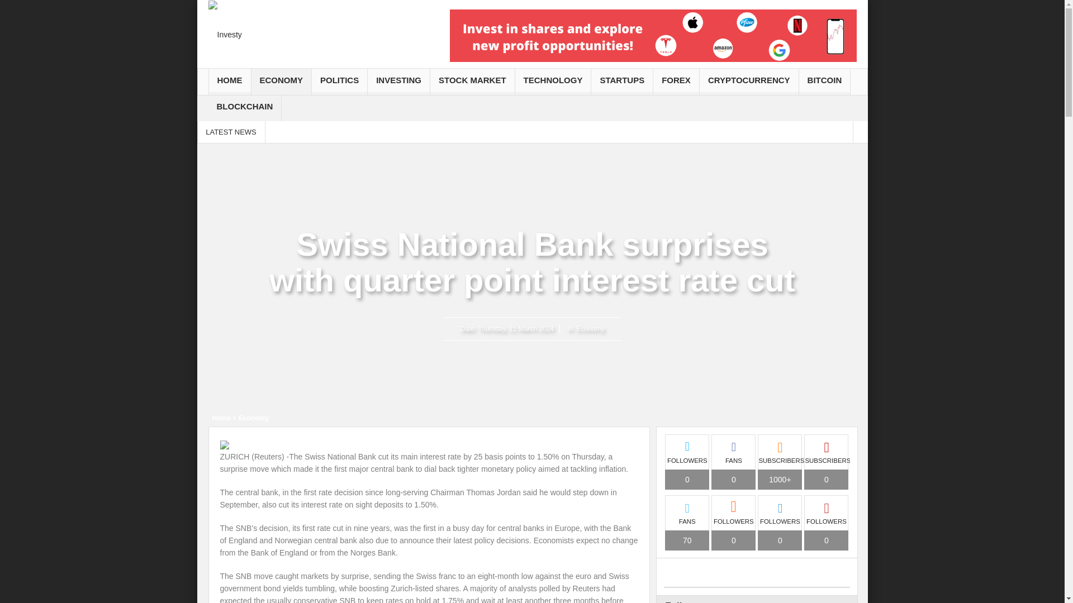  What do you see at coordinates (225, 33) in the screenshot?
I see `Investy` at bounding box center [225, 33].